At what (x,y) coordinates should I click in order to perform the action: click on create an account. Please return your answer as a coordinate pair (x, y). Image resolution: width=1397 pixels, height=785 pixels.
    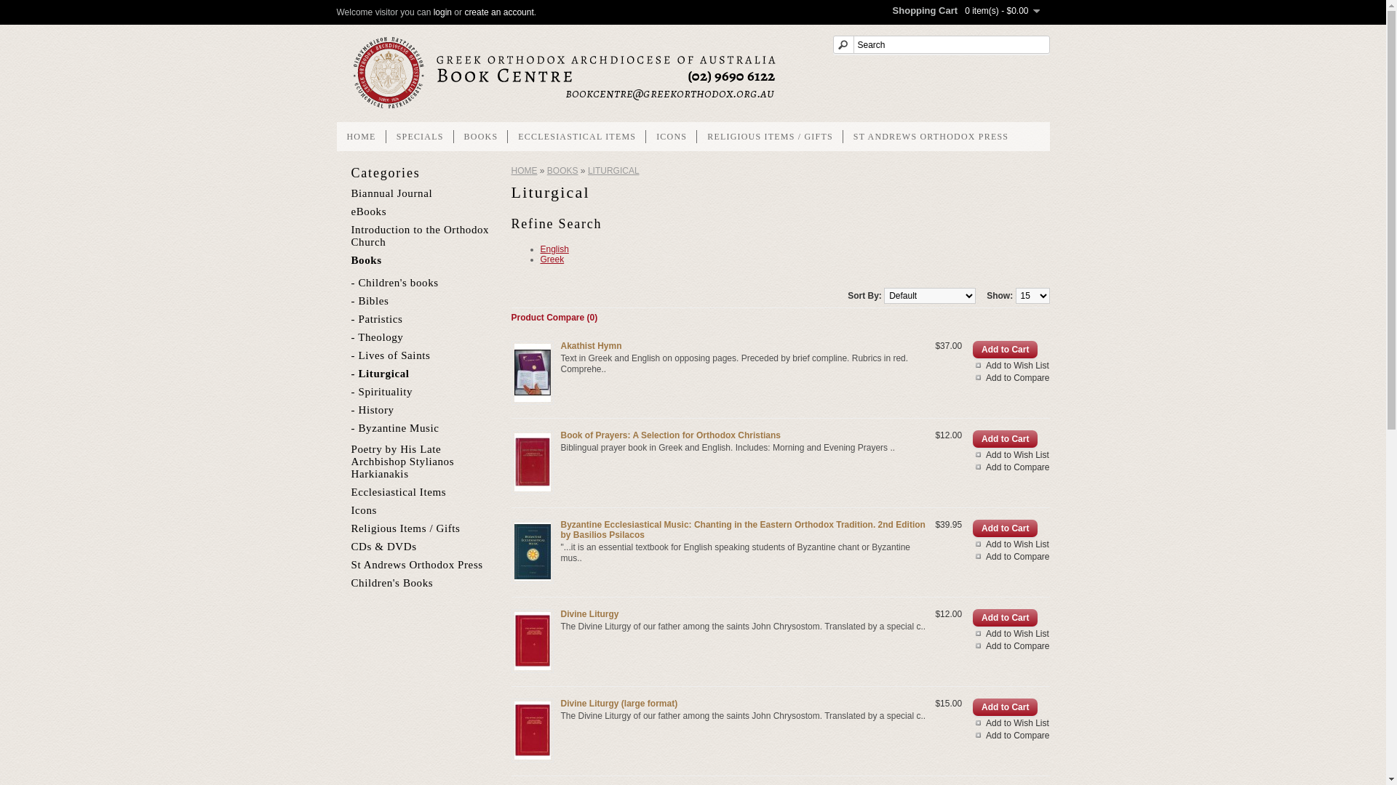
    Looking at the image, I should click on (499, 12).